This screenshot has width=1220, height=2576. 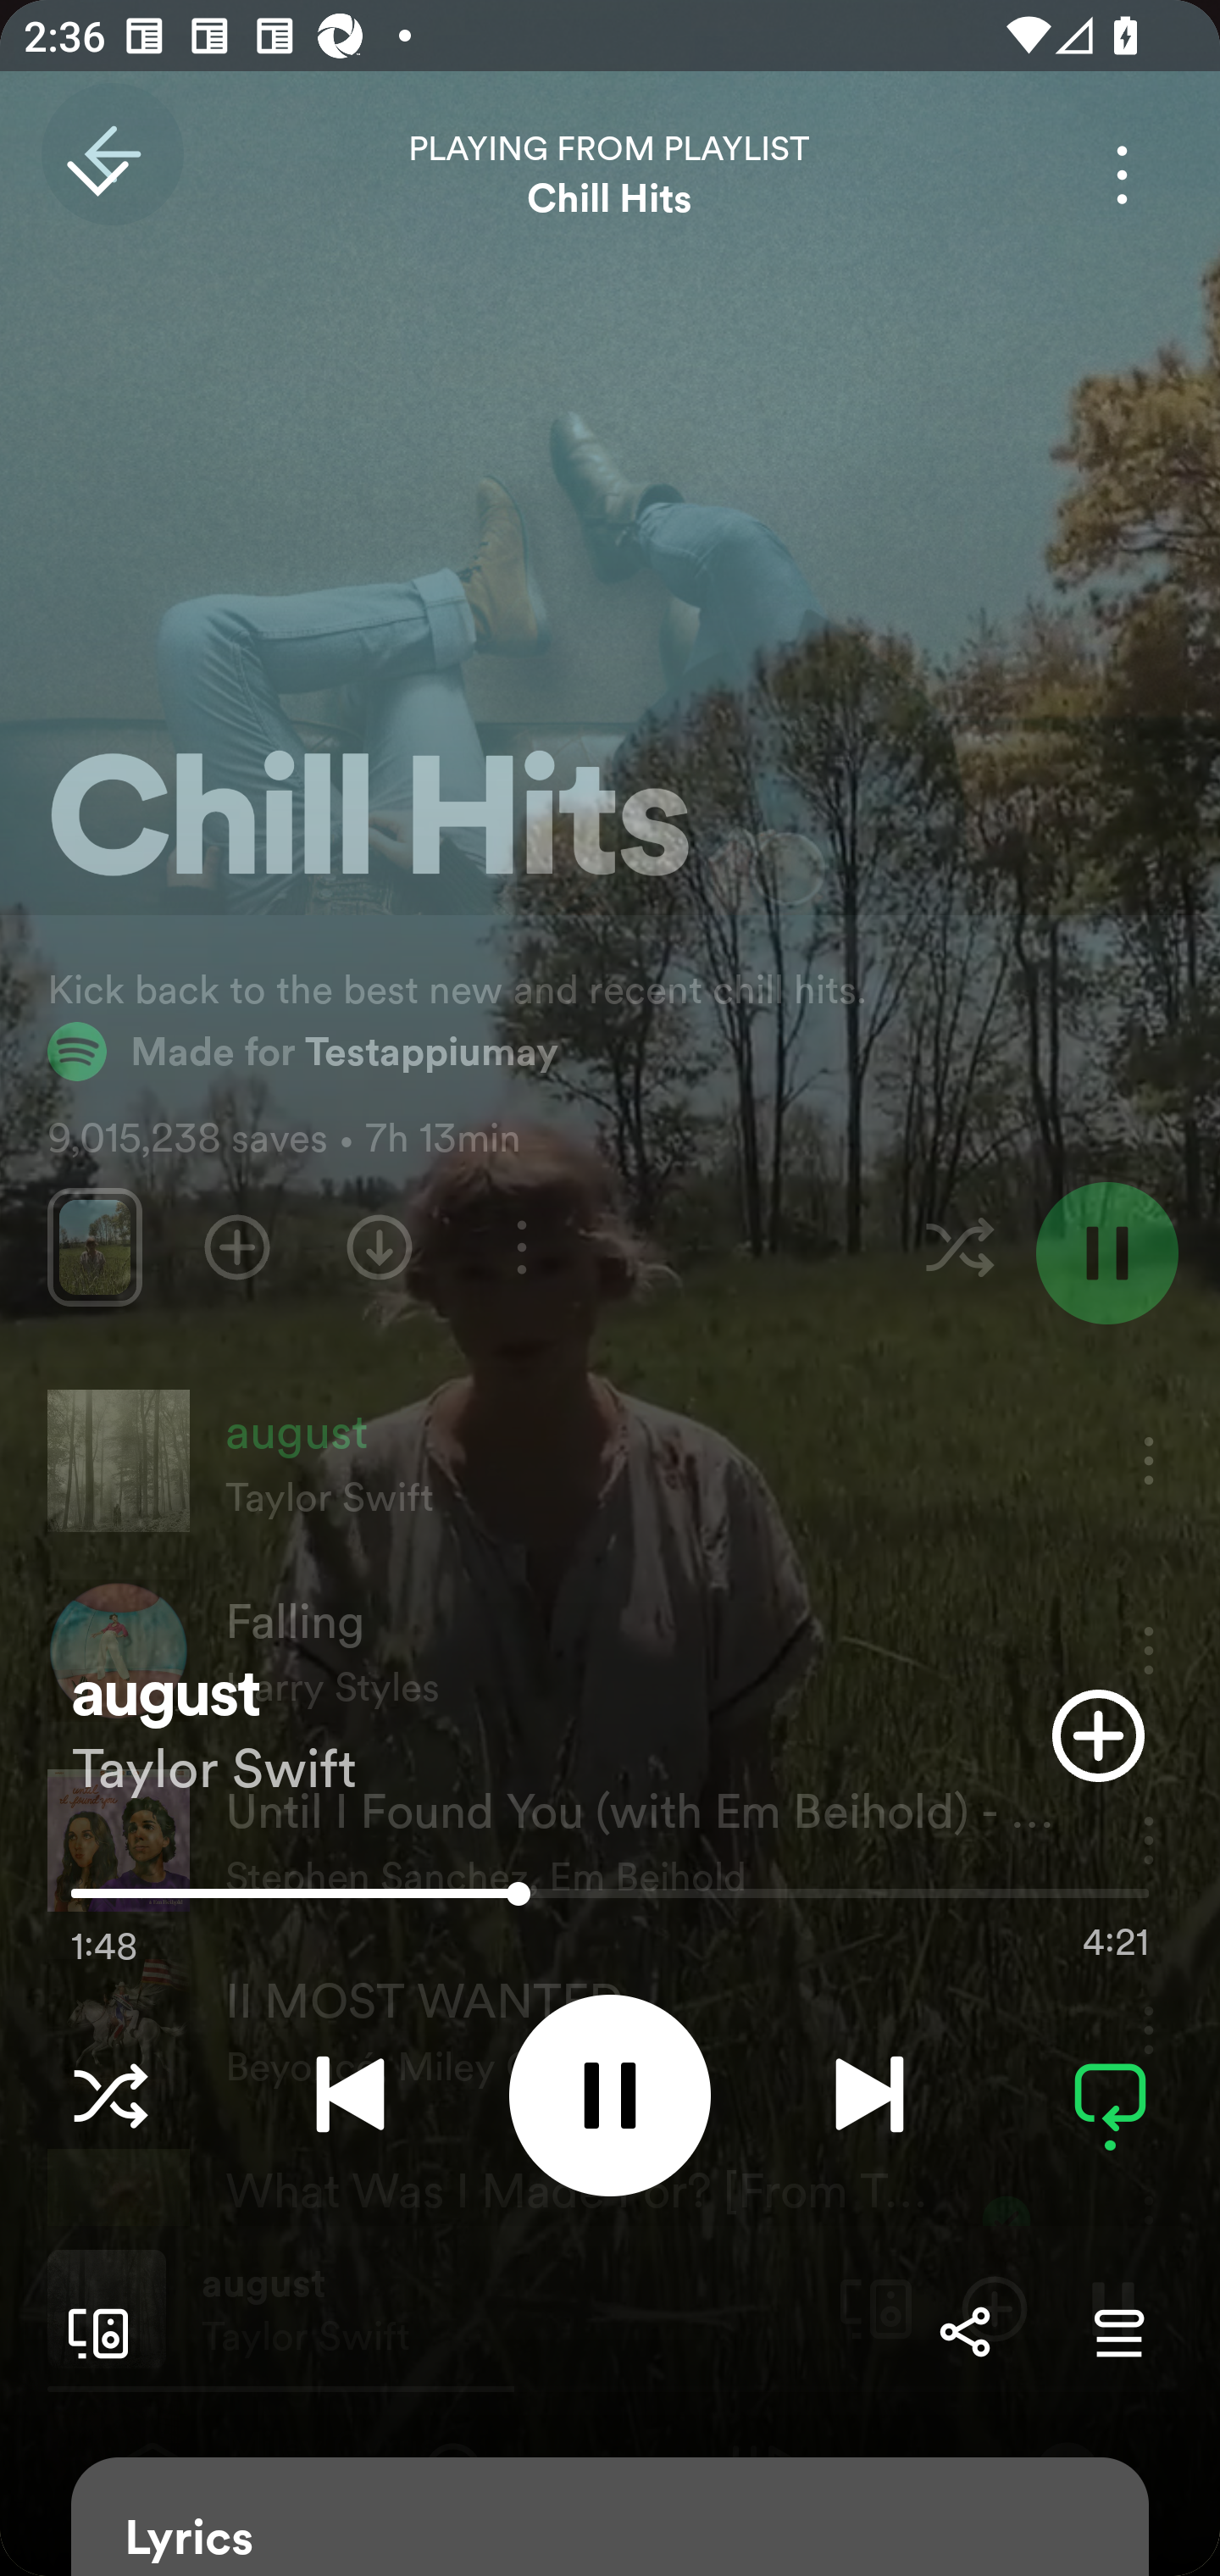 What do you see at coordinates (610, 2517) in the screenshot?
I see `Lyrics` at bounding box center [610, 2517].